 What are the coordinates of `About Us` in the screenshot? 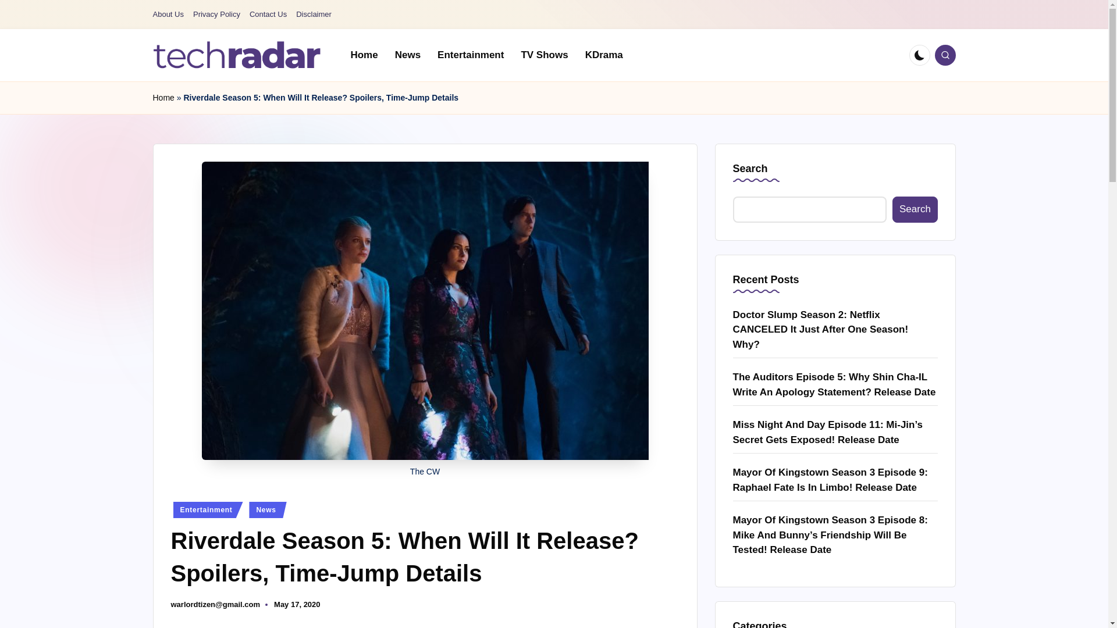 It's located at (168, 15).